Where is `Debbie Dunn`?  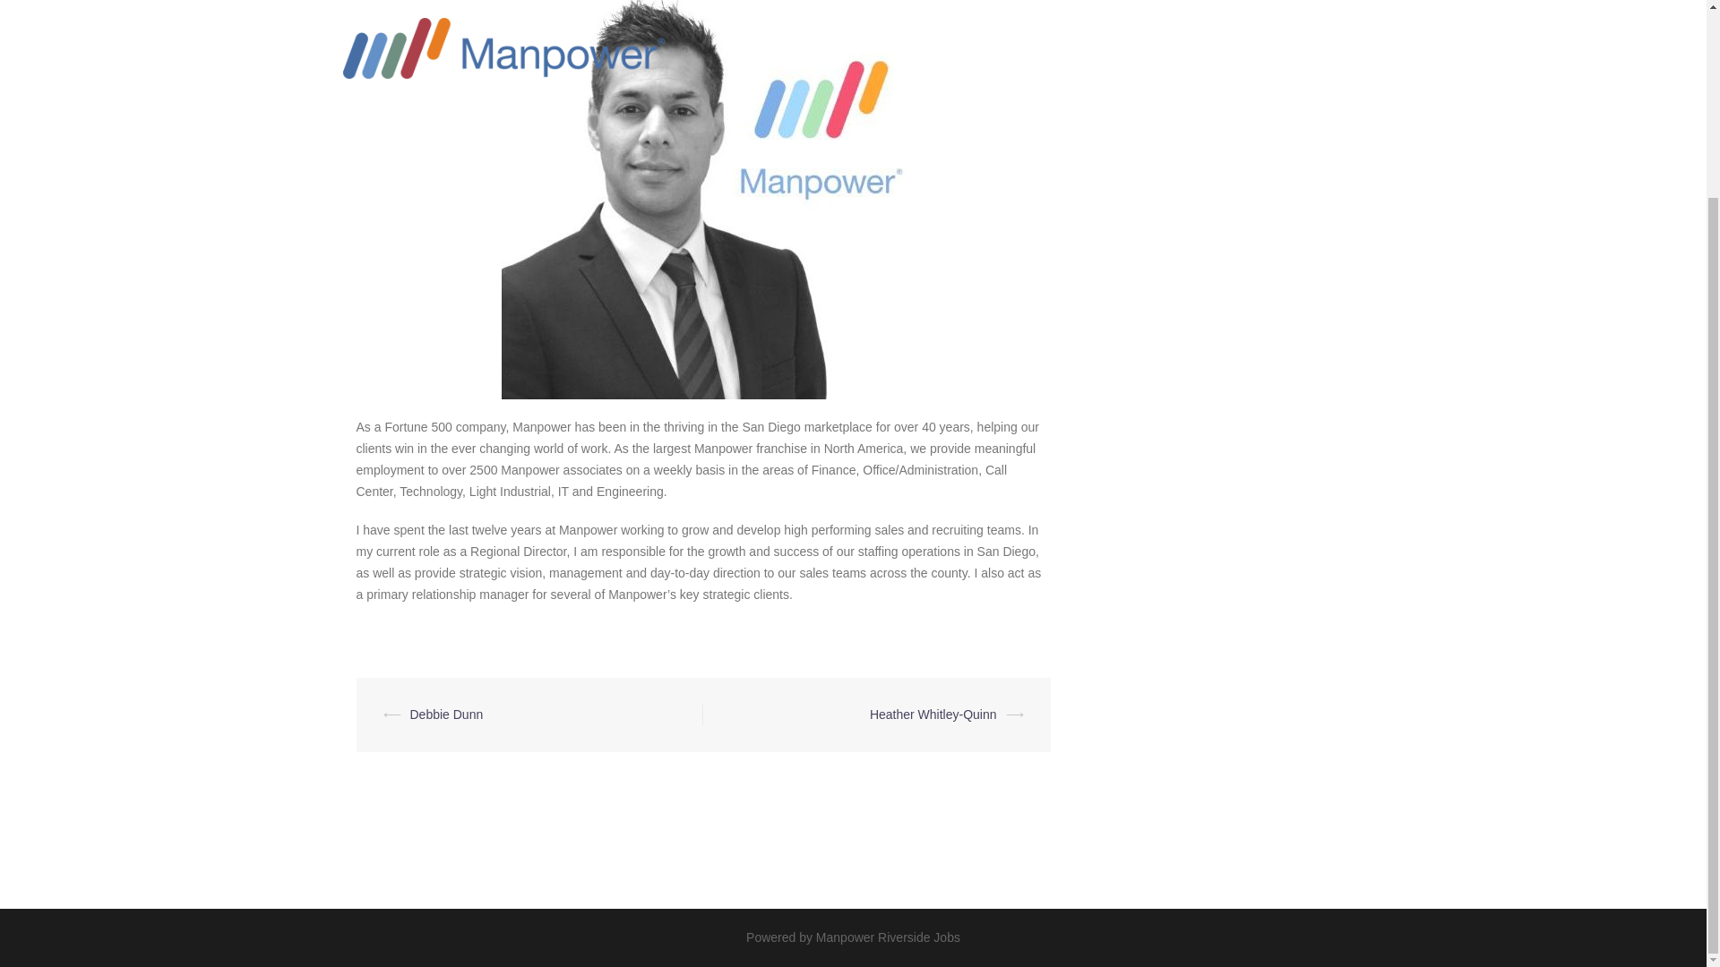 Debbie Dunn is located at coordinates (446, 714).